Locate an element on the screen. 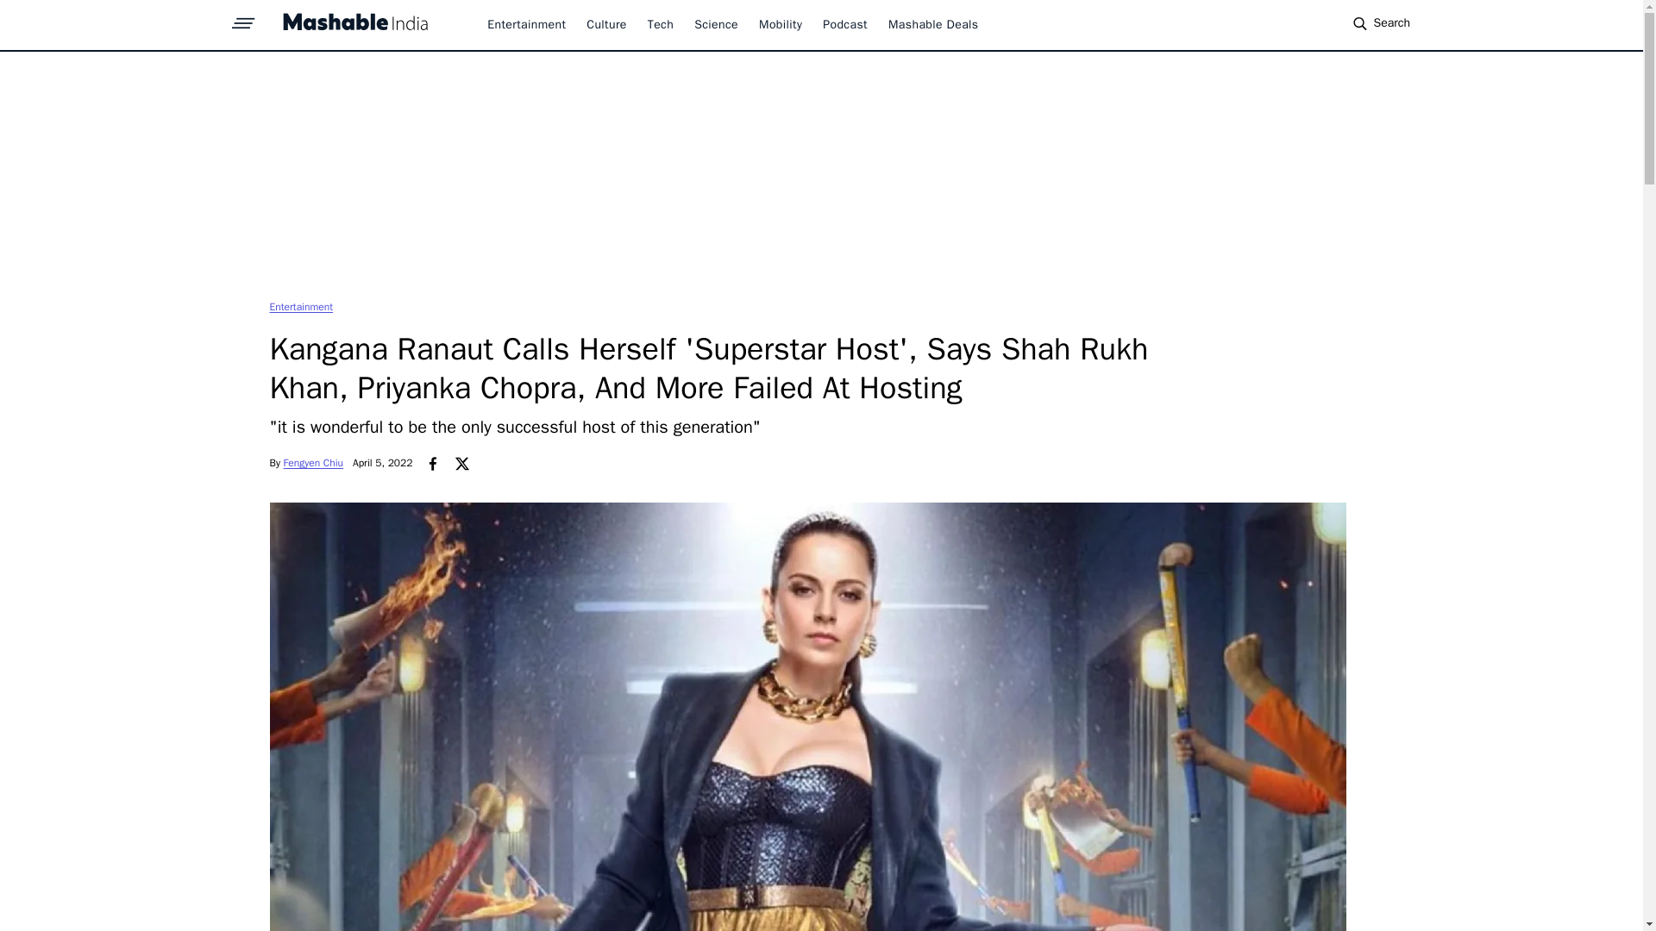 The height and width of the screenshot is (931, 1656). Entertainment is located at coordinates (300, 306).